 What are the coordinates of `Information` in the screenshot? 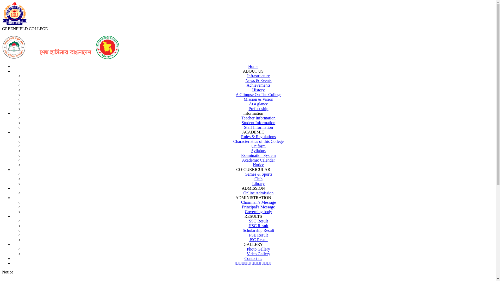 It's located at (253, 113).